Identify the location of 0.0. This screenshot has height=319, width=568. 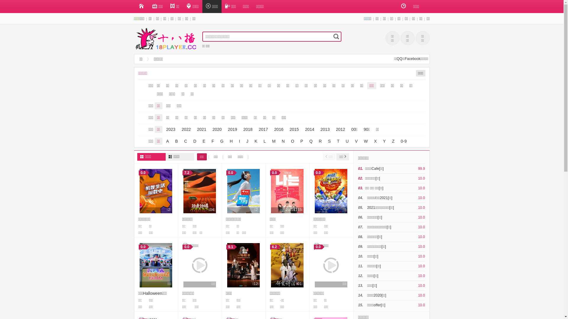
(200, 265).